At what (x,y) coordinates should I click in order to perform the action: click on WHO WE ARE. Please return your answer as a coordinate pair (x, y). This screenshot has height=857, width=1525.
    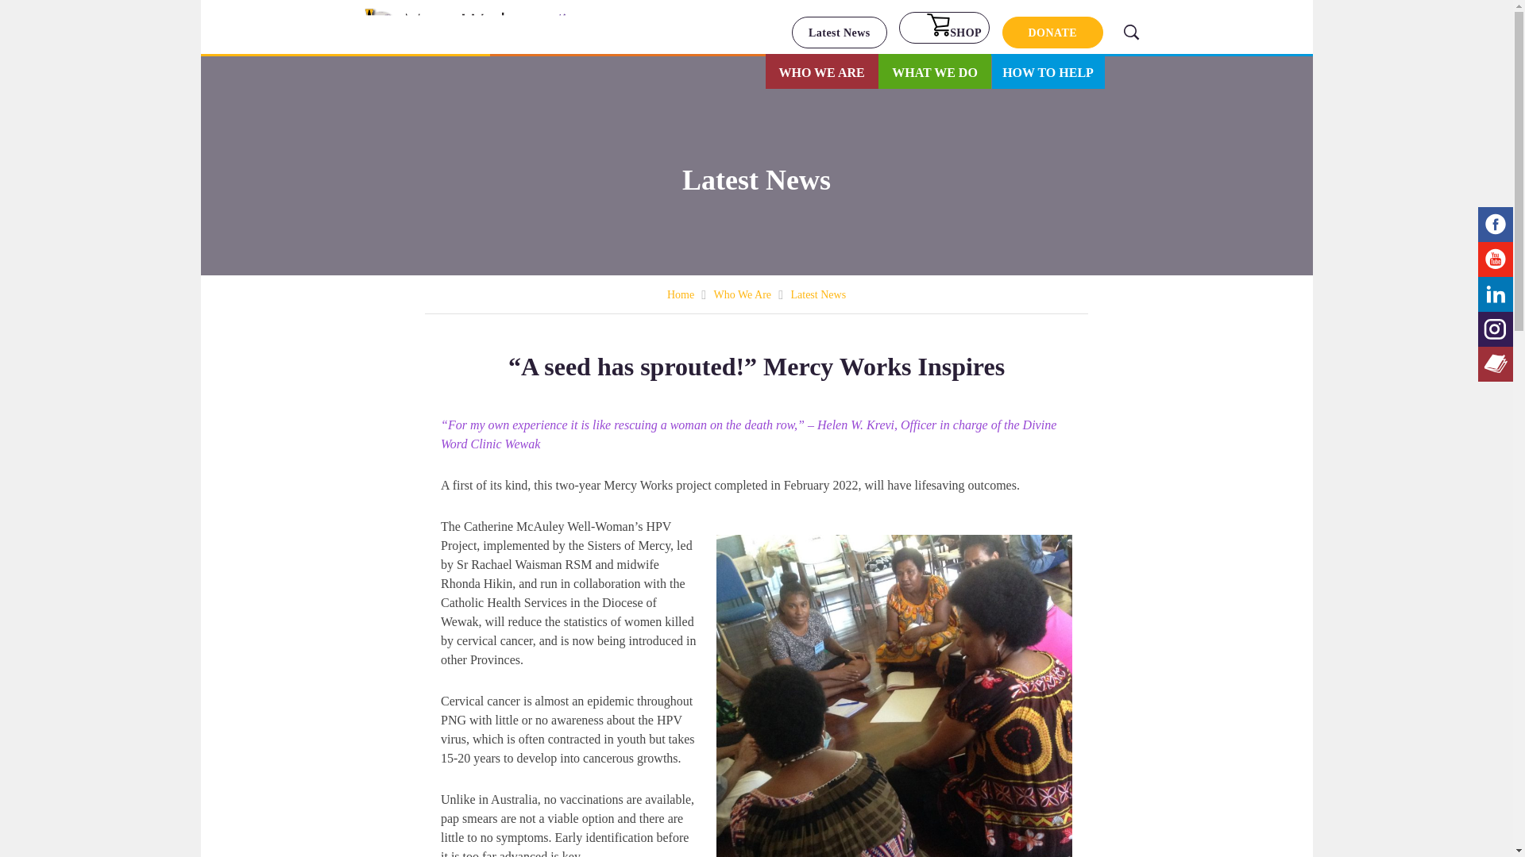
    Looking at the image, I should click on (821, 73).